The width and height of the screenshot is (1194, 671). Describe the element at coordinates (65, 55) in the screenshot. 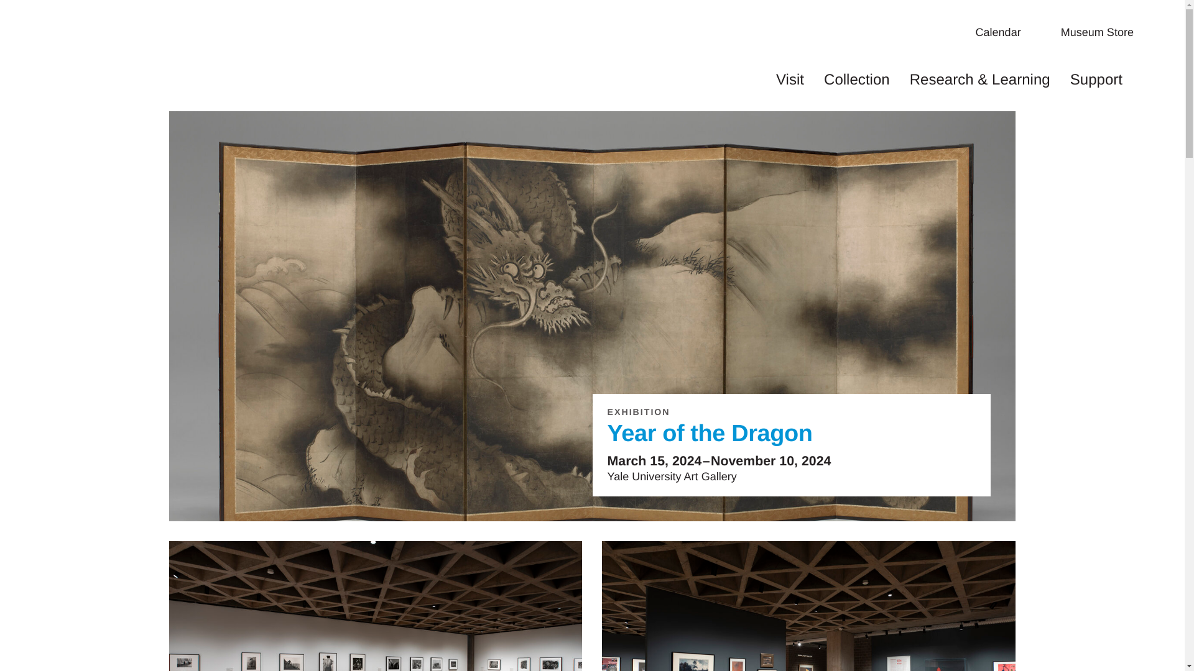

I see `Go to Yale University Art Gallery home page` at that location.